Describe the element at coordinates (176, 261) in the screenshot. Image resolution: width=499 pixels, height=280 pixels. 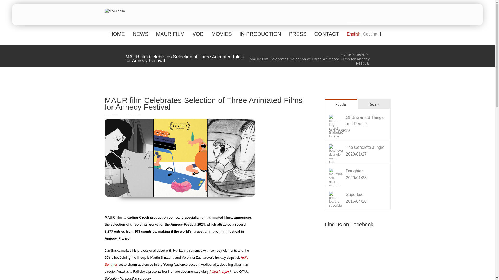
I see `Hello Summer` at that location.